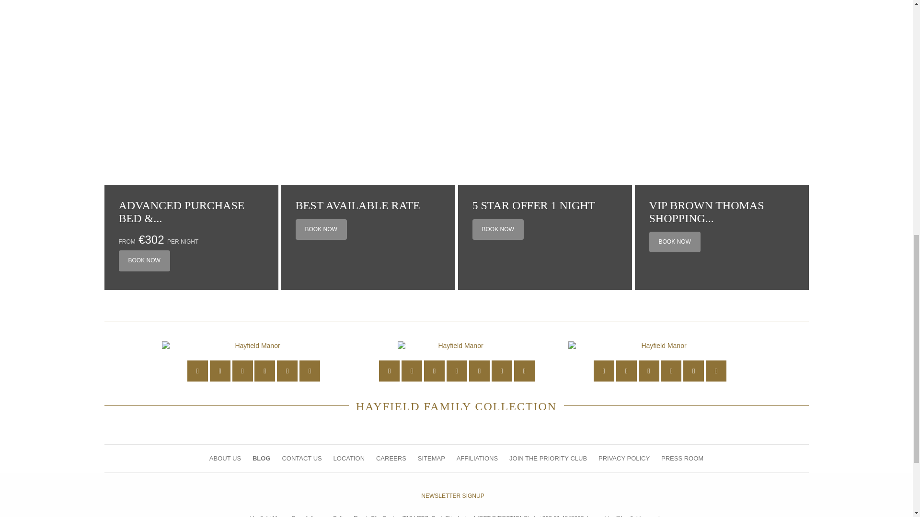  I want to click on Facebook, so click(649, 371).